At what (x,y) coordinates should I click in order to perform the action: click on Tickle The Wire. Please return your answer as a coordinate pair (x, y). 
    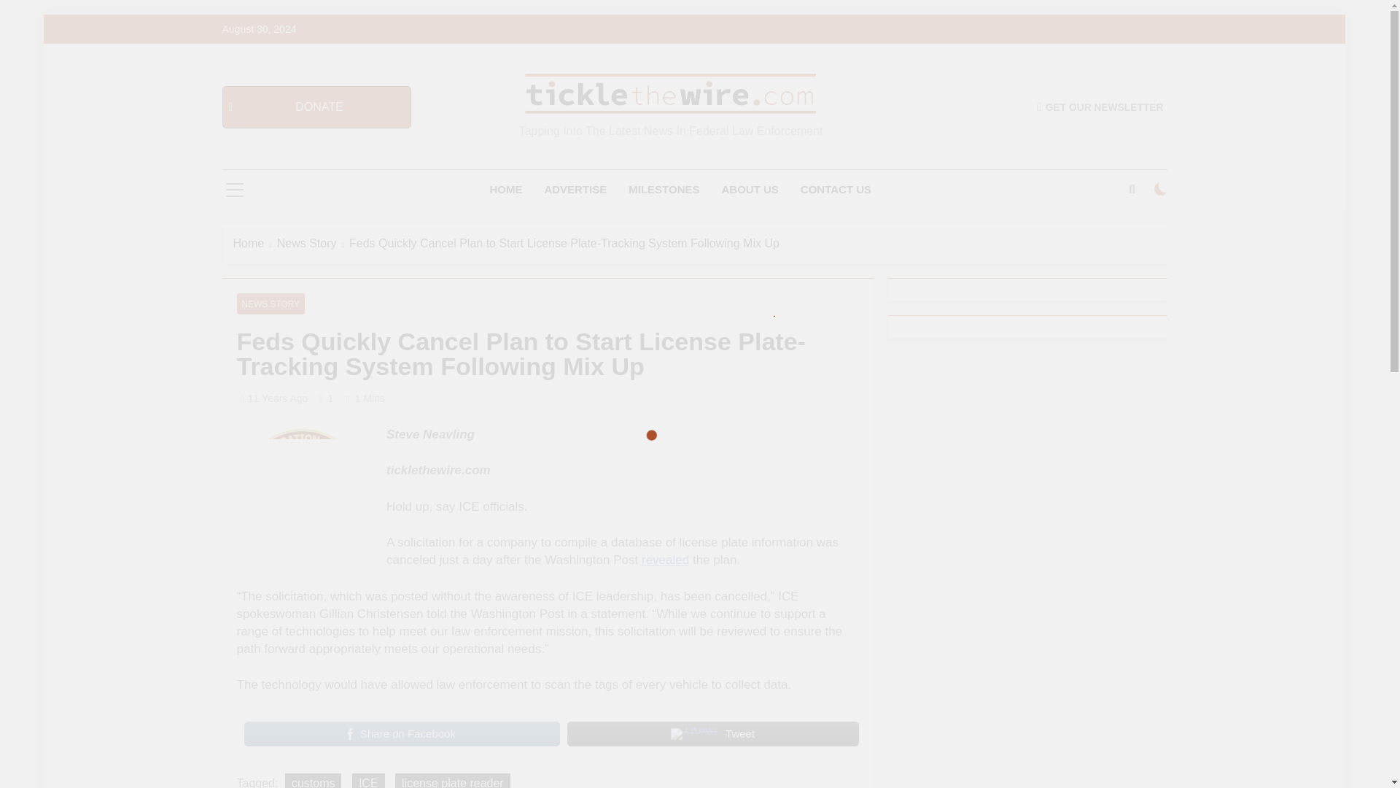
    Looking at the image, I should click on (528, 134).